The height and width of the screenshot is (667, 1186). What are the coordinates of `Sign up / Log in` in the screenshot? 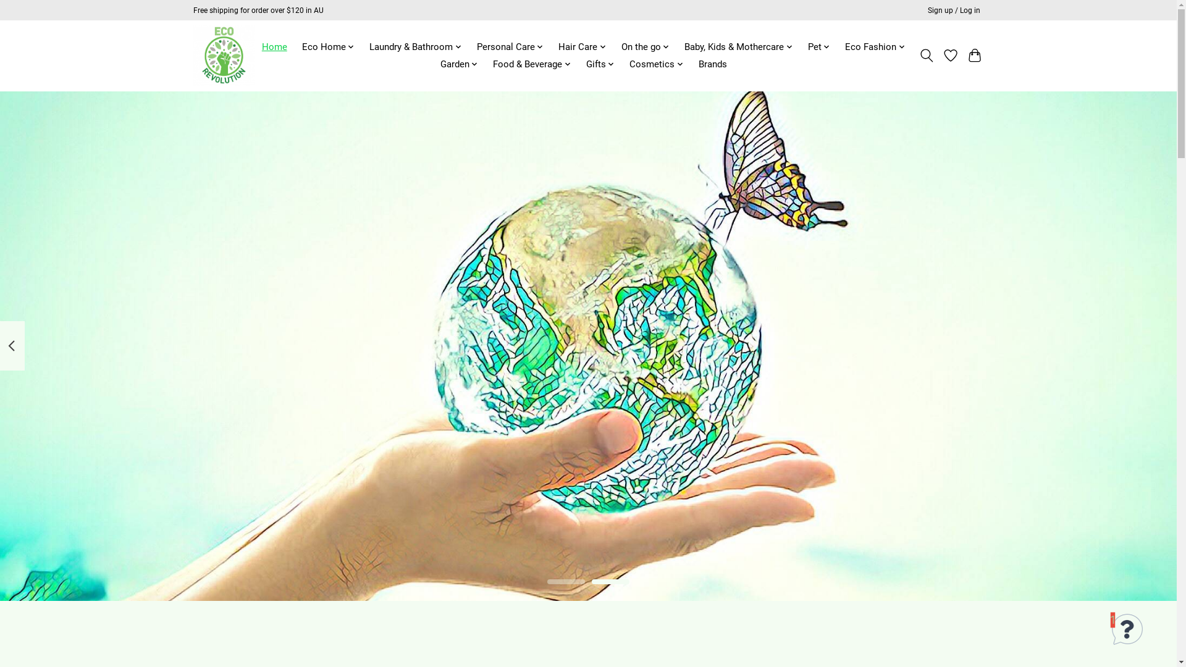 It's located at (954, 10).